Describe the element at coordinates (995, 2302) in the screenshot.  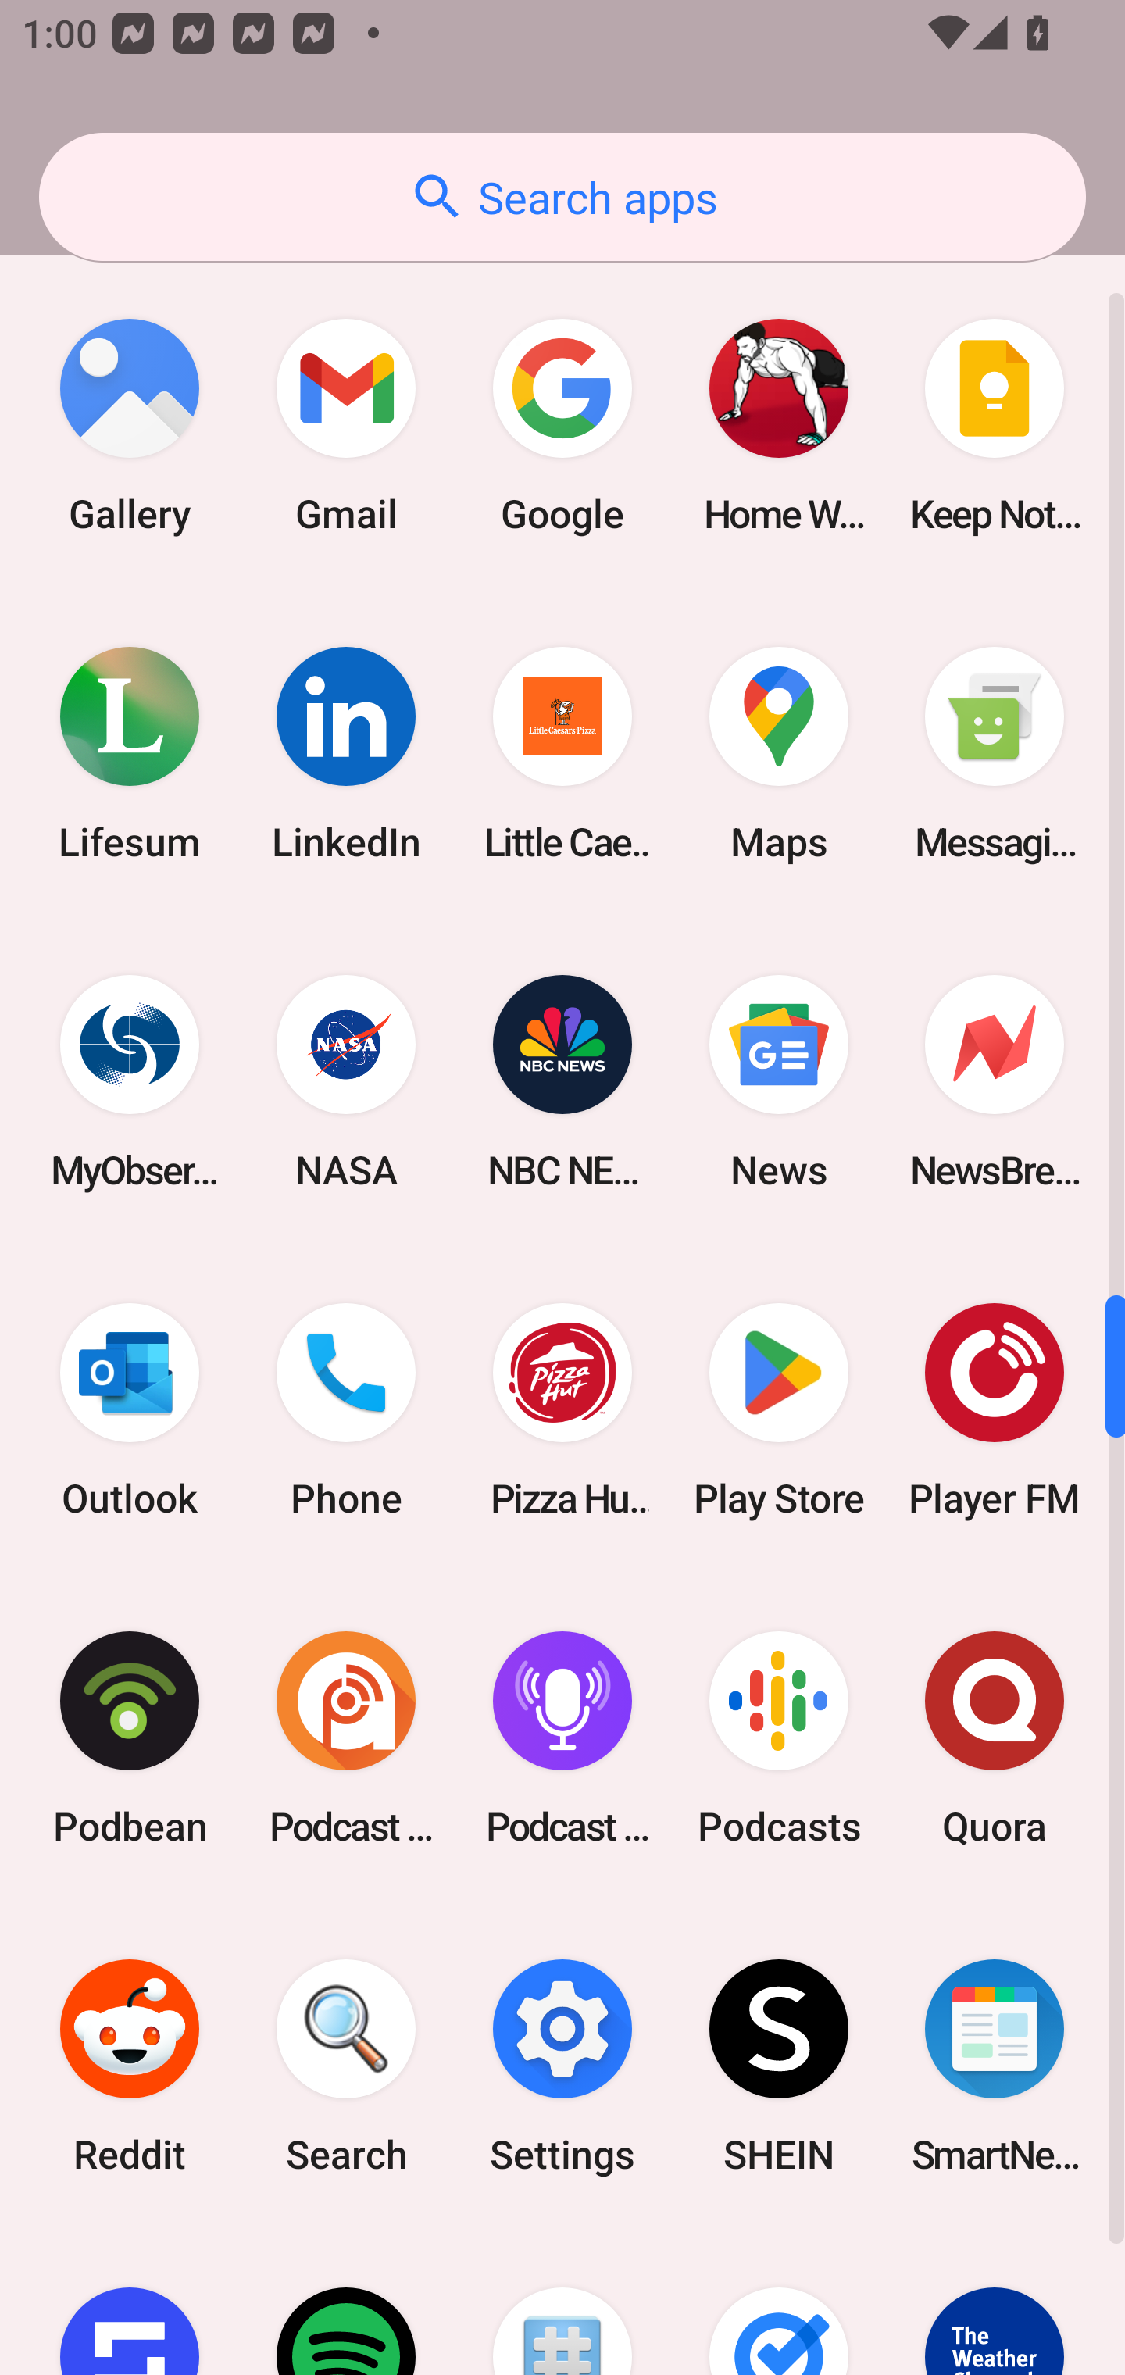
I see `The Weather Channel` at that location.